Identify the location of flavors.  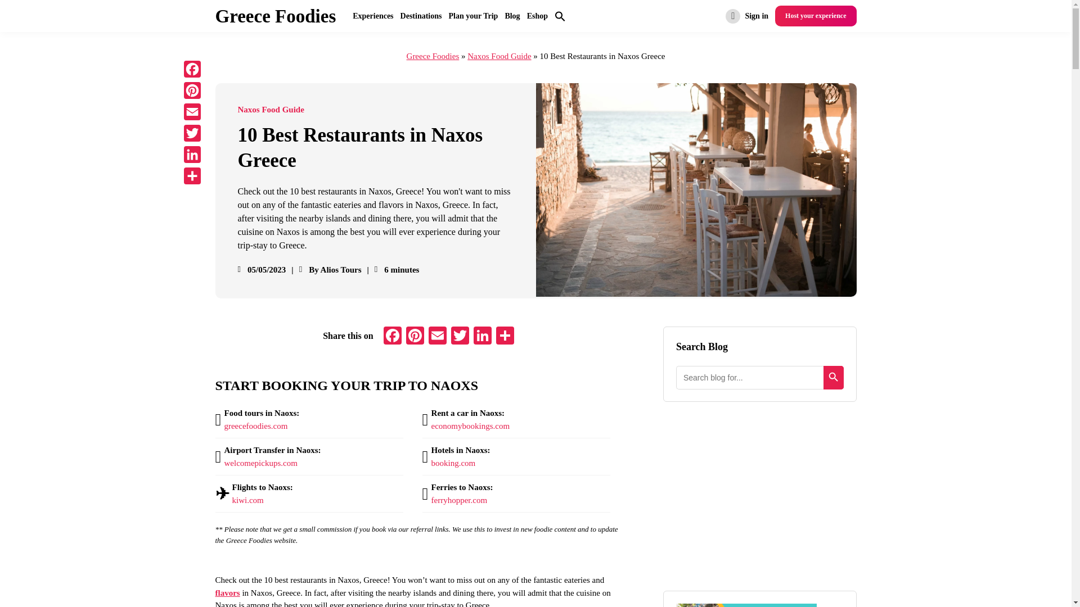
(227, 592).